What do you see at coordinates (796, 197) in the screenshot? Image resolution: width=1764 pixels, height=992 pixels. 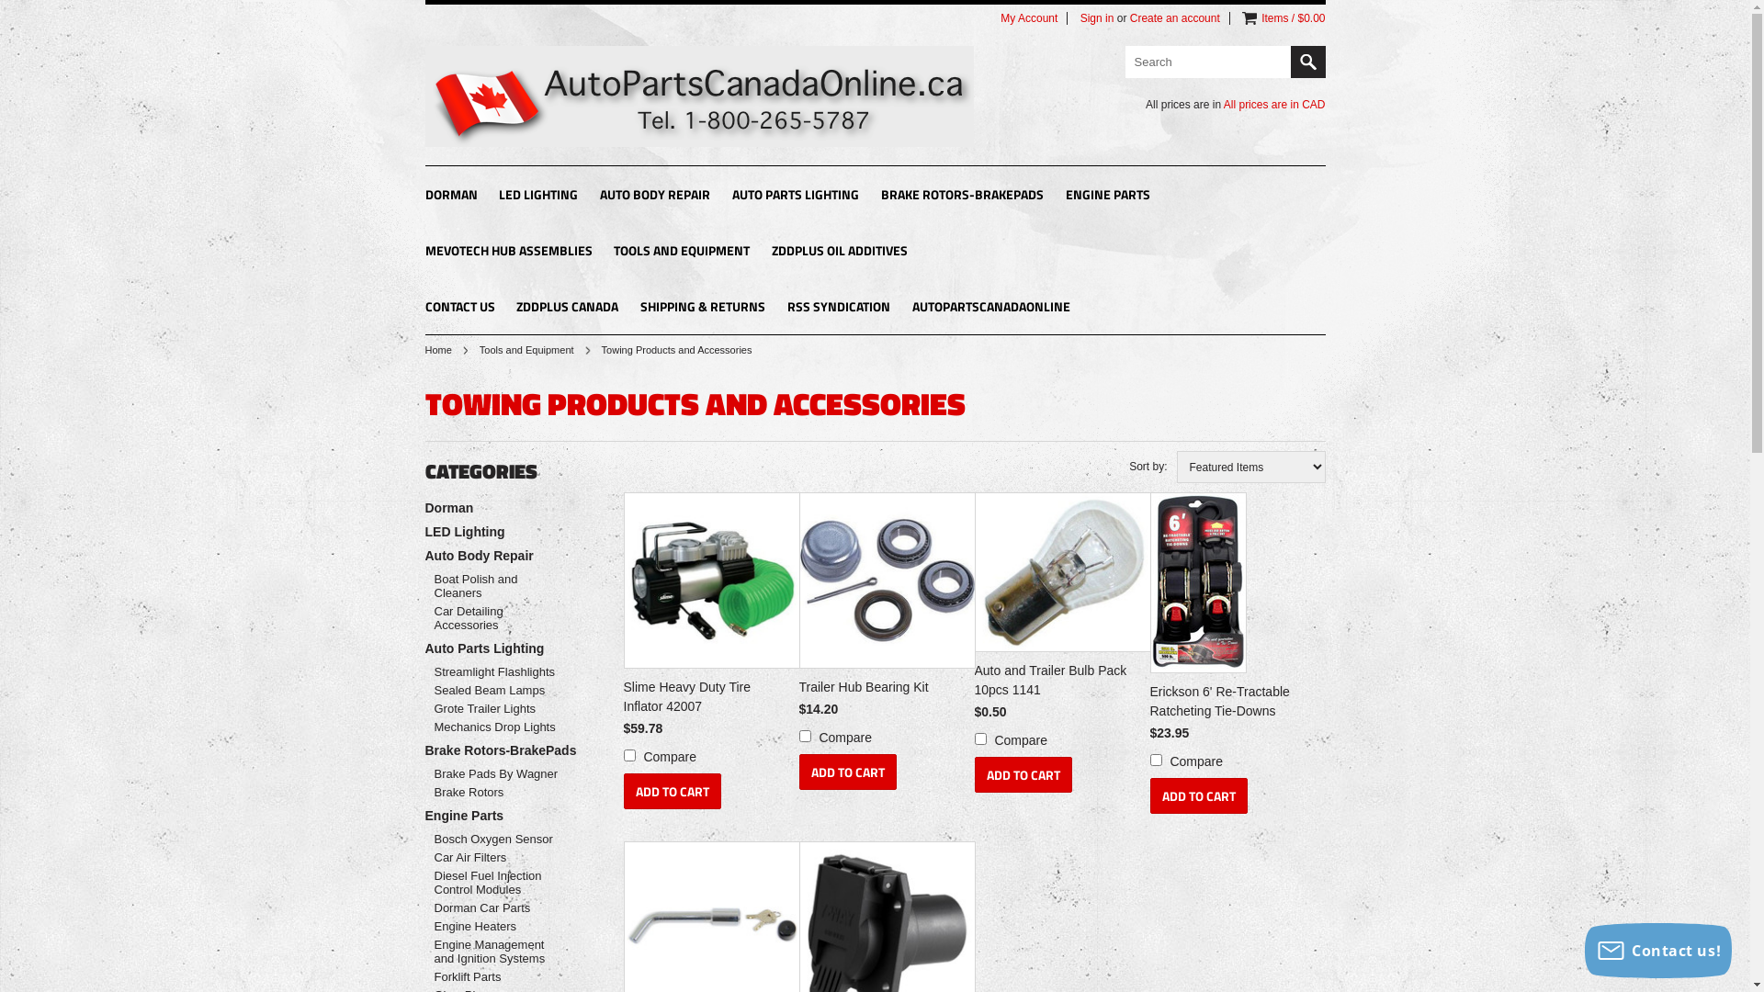 I see `AUTO PARTS LIGHTING` at bounding box center [796, 197].